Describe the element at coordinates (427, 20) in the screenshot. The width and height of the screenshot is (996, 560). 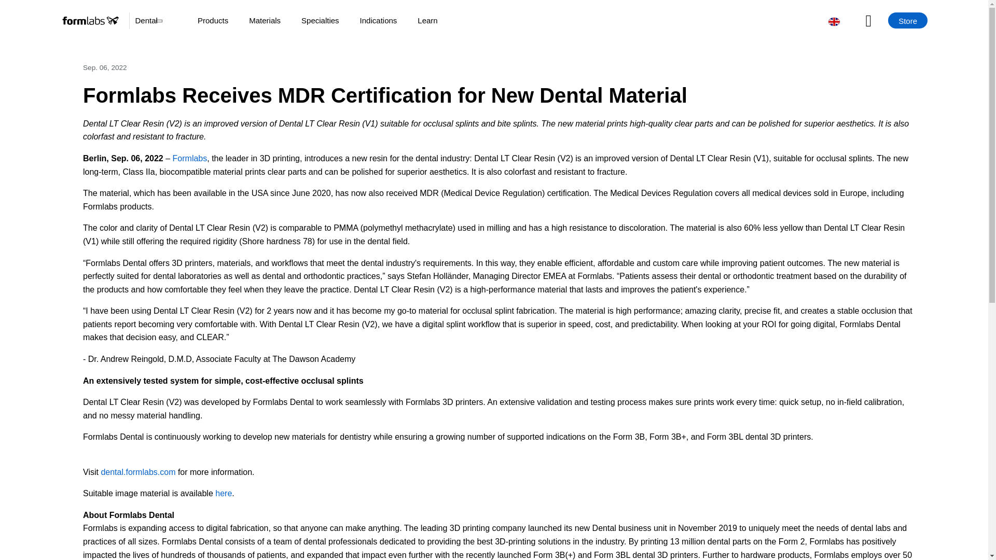
I see `Learn` at that location.